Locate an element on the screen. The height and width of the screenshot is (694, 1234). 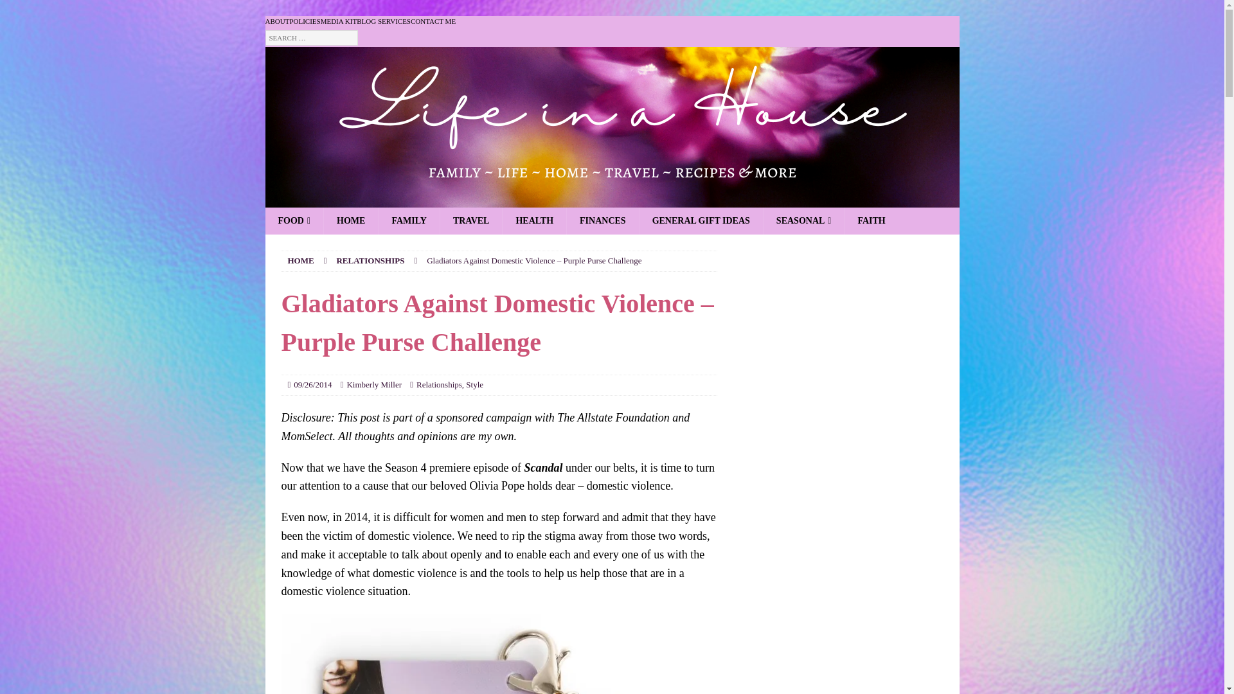
Life in a House is located at coordinates (612, 197).